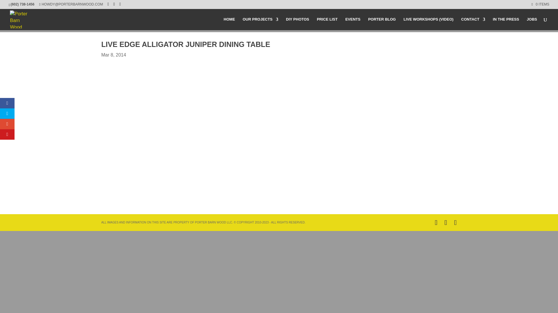  I want to click on DIY PHOTOS, so click(297, 24).